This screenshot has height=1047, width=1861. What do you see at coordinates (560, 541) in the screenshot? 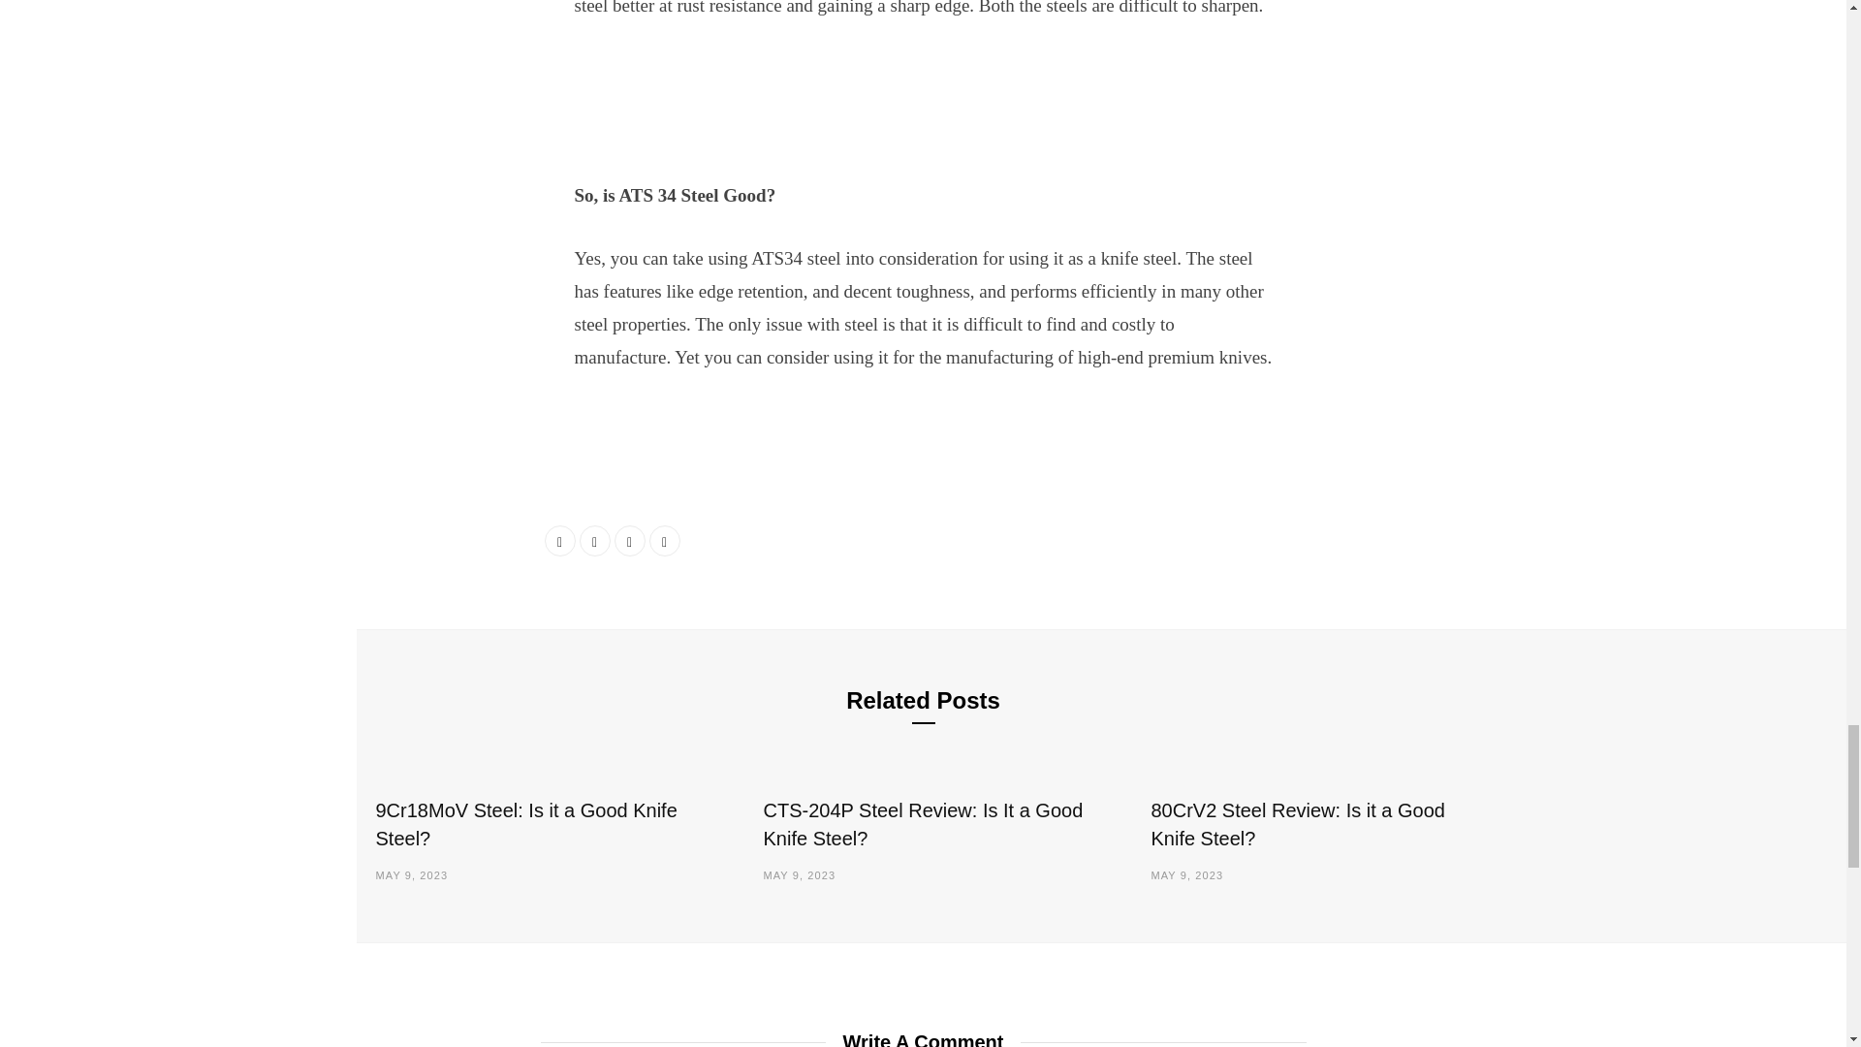
I see `Share on Facebook` at bounding box center [560, 541].